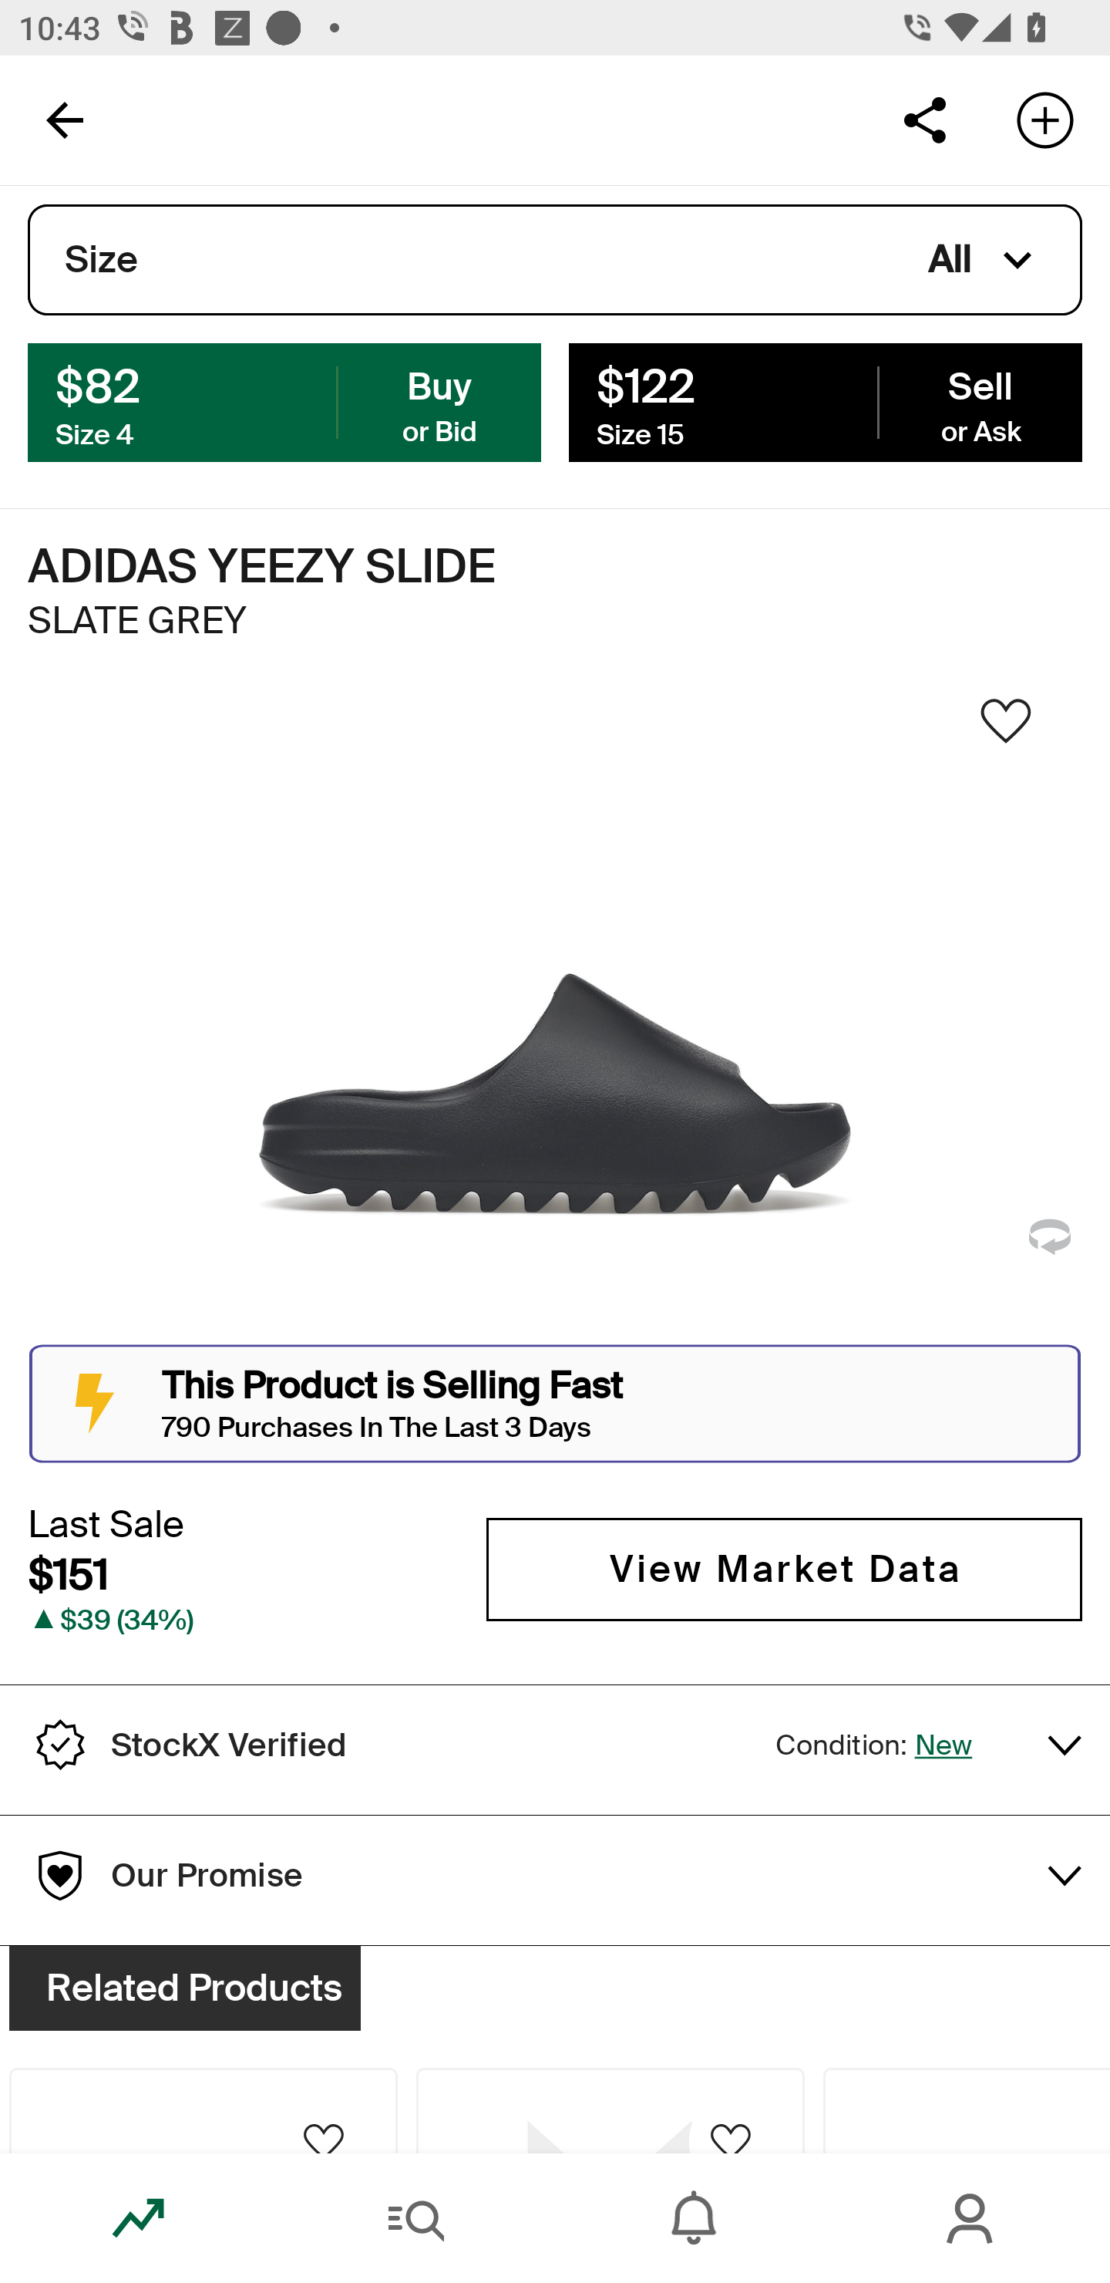 This screenshot has width=1110, height=2283. Describe the element at coordinates (971, 2218) in the screenshot. I see `Account` at that location.